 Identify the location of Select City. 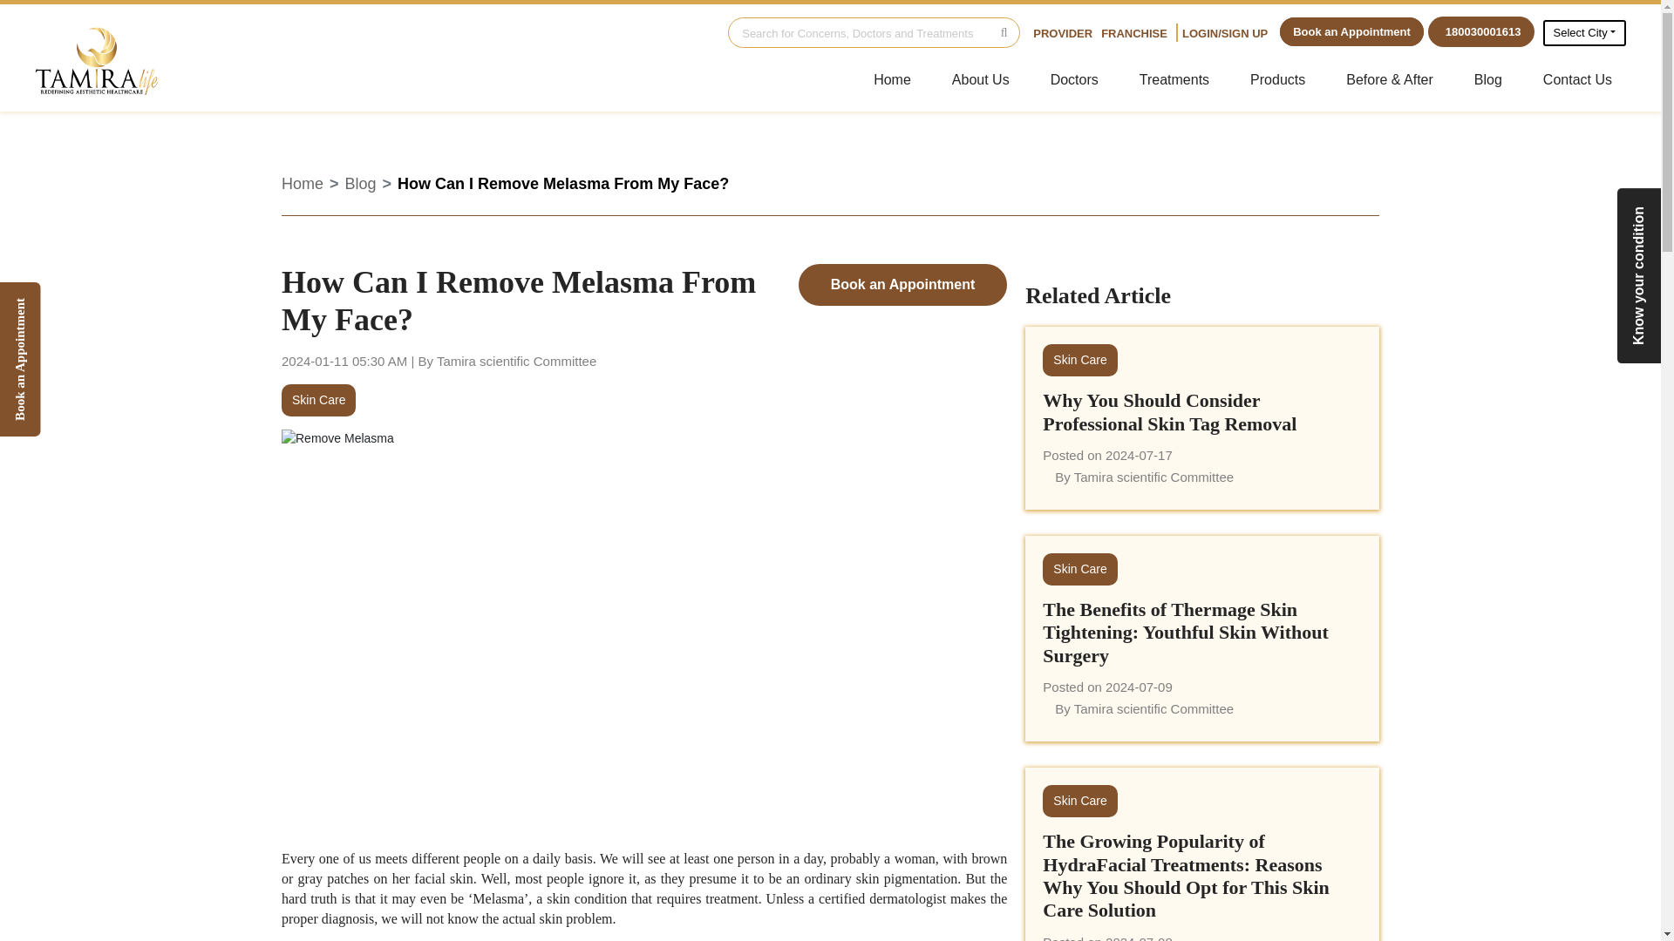
(1584, 31).